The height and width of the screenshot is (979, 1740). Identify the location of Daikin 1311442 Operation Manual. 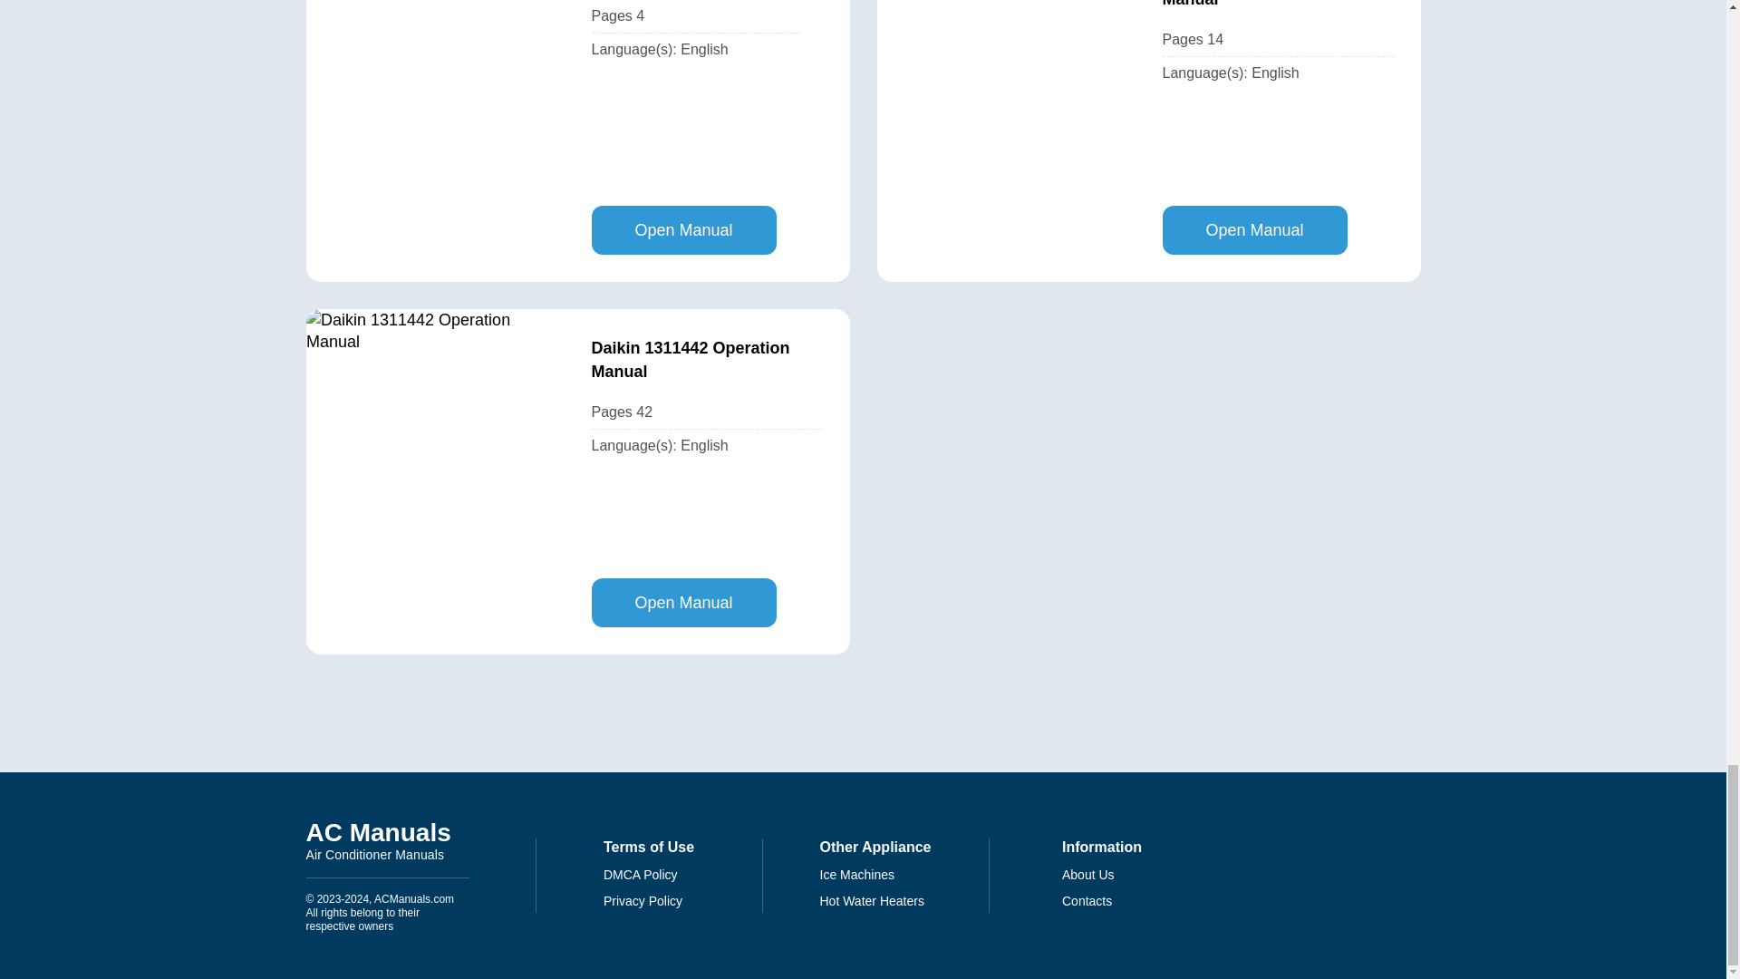
(706, 360).